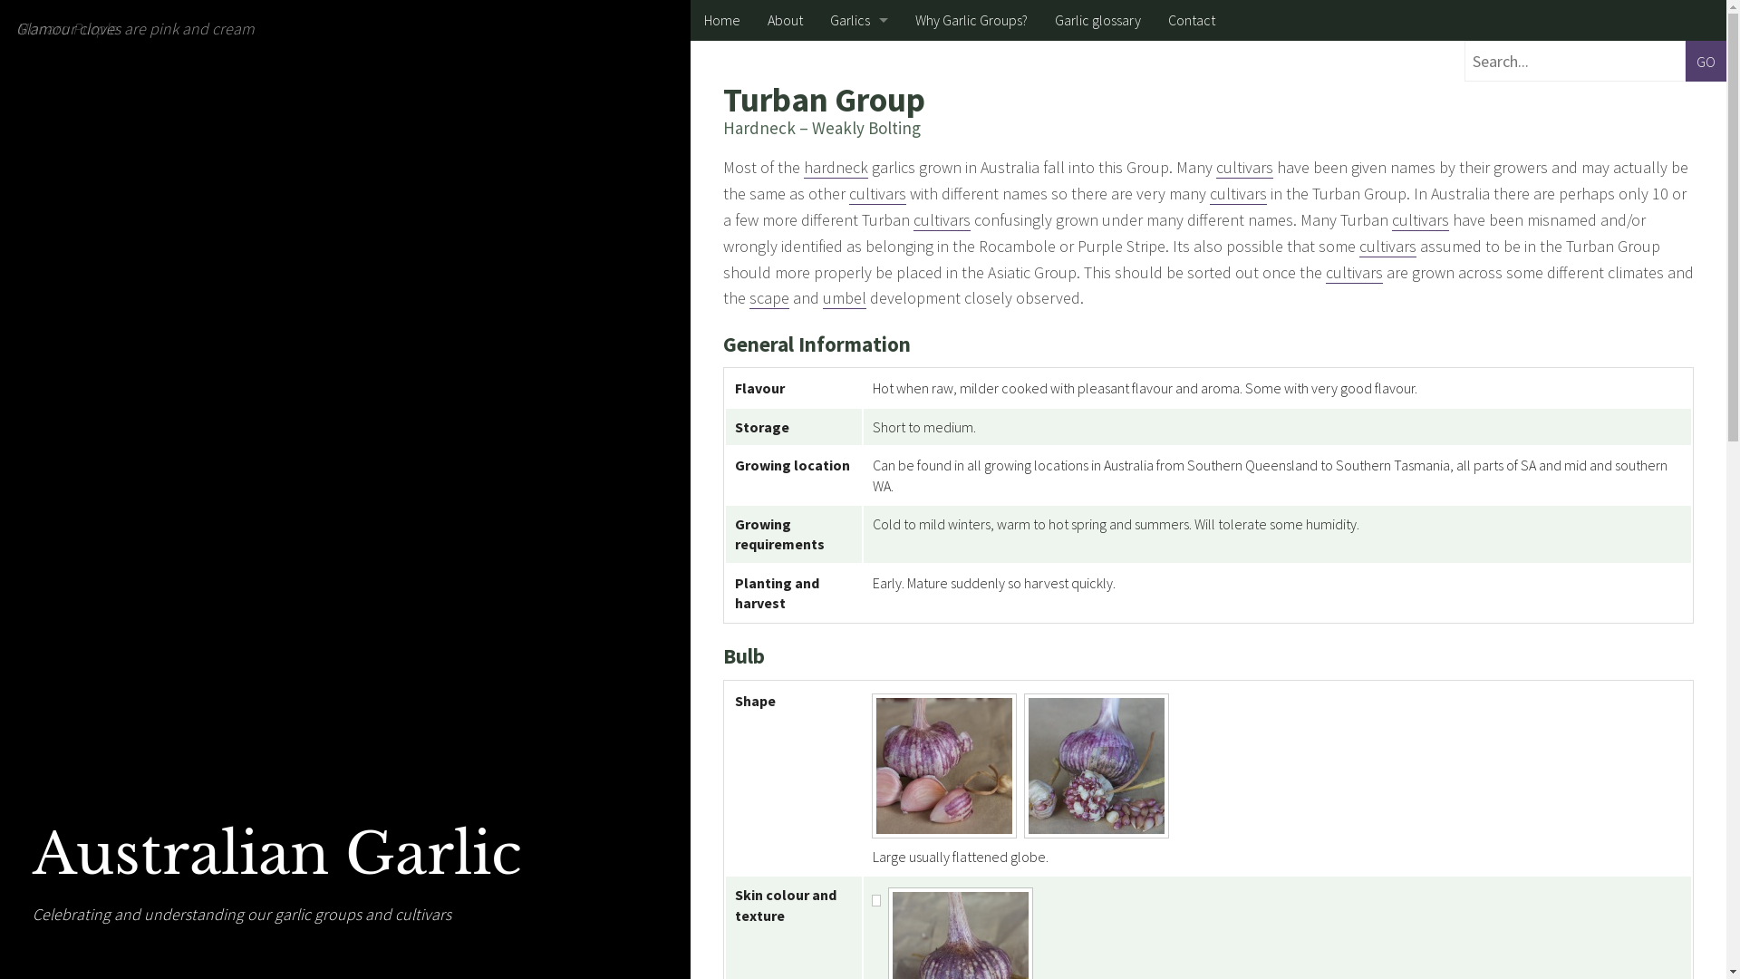 Image resolution: width=1740 pixels, height=979 pixels. I want to click on cultivars, so click(1238, 194).